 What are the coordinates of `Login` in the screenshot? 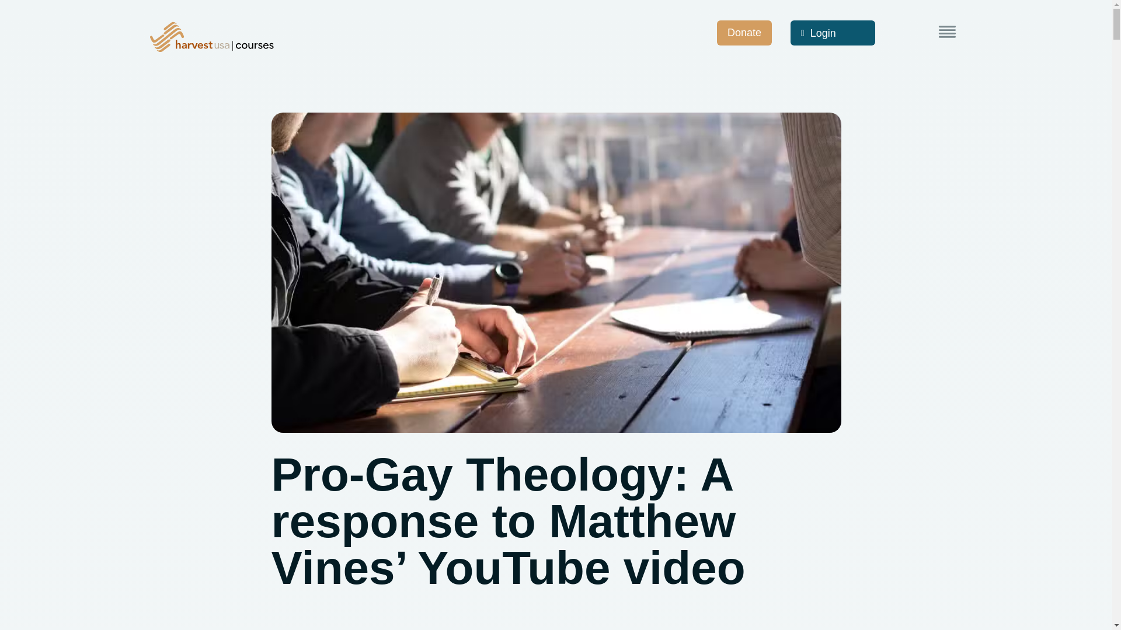 It's located at (833, 33).